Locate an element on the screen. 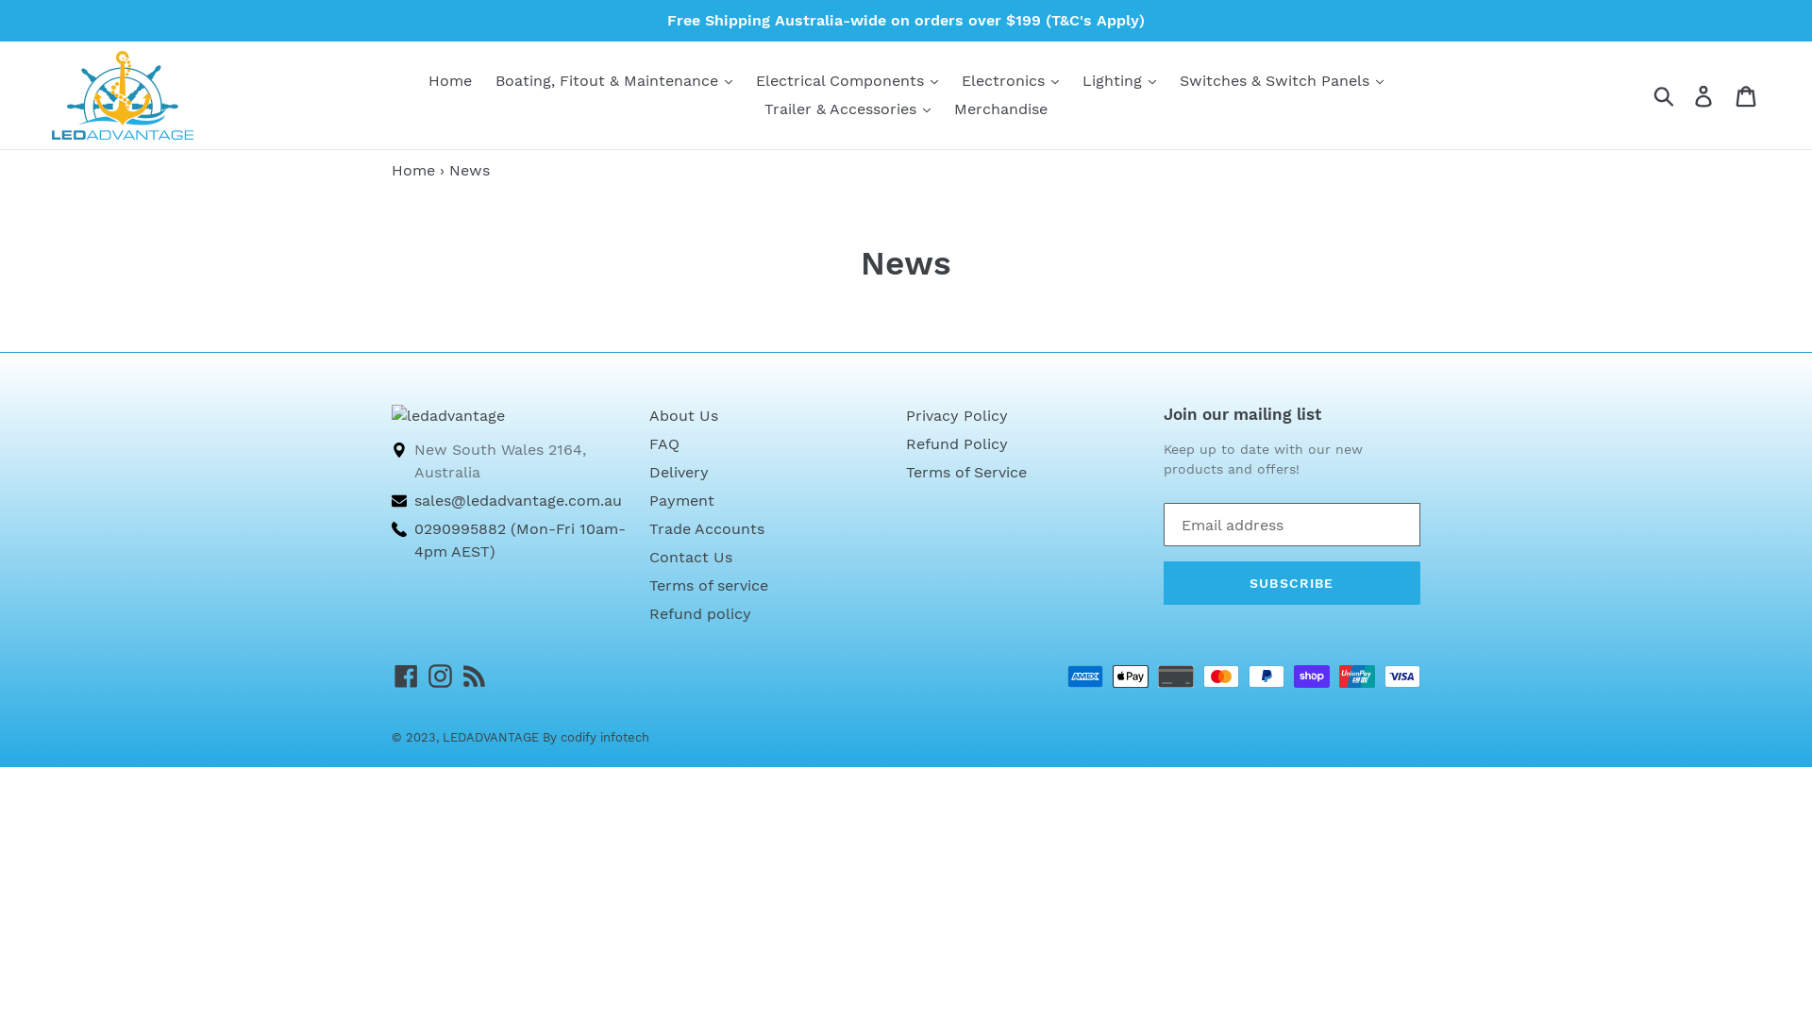 The height and width of the screenshot is (1019, 1812). Home is located at coordinates (450, 81).